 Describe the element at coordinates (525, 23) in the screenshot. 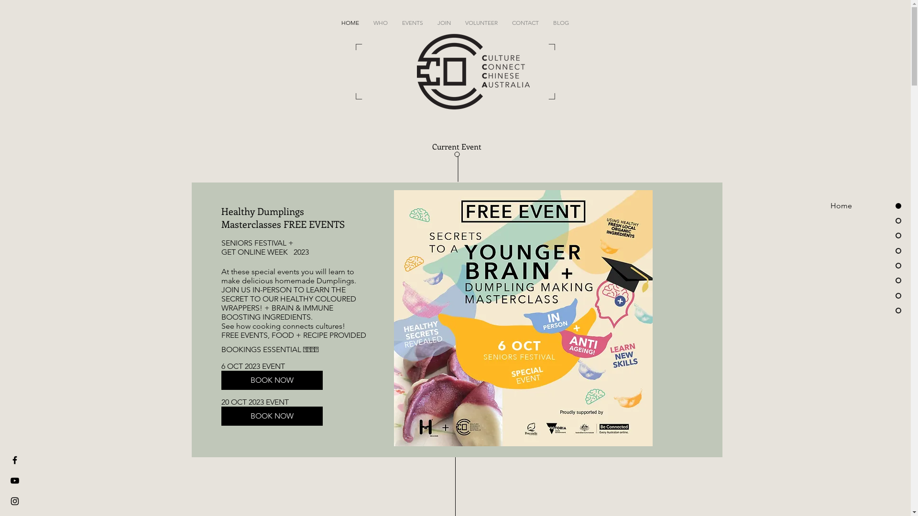

I see `CONTACT` at that location.